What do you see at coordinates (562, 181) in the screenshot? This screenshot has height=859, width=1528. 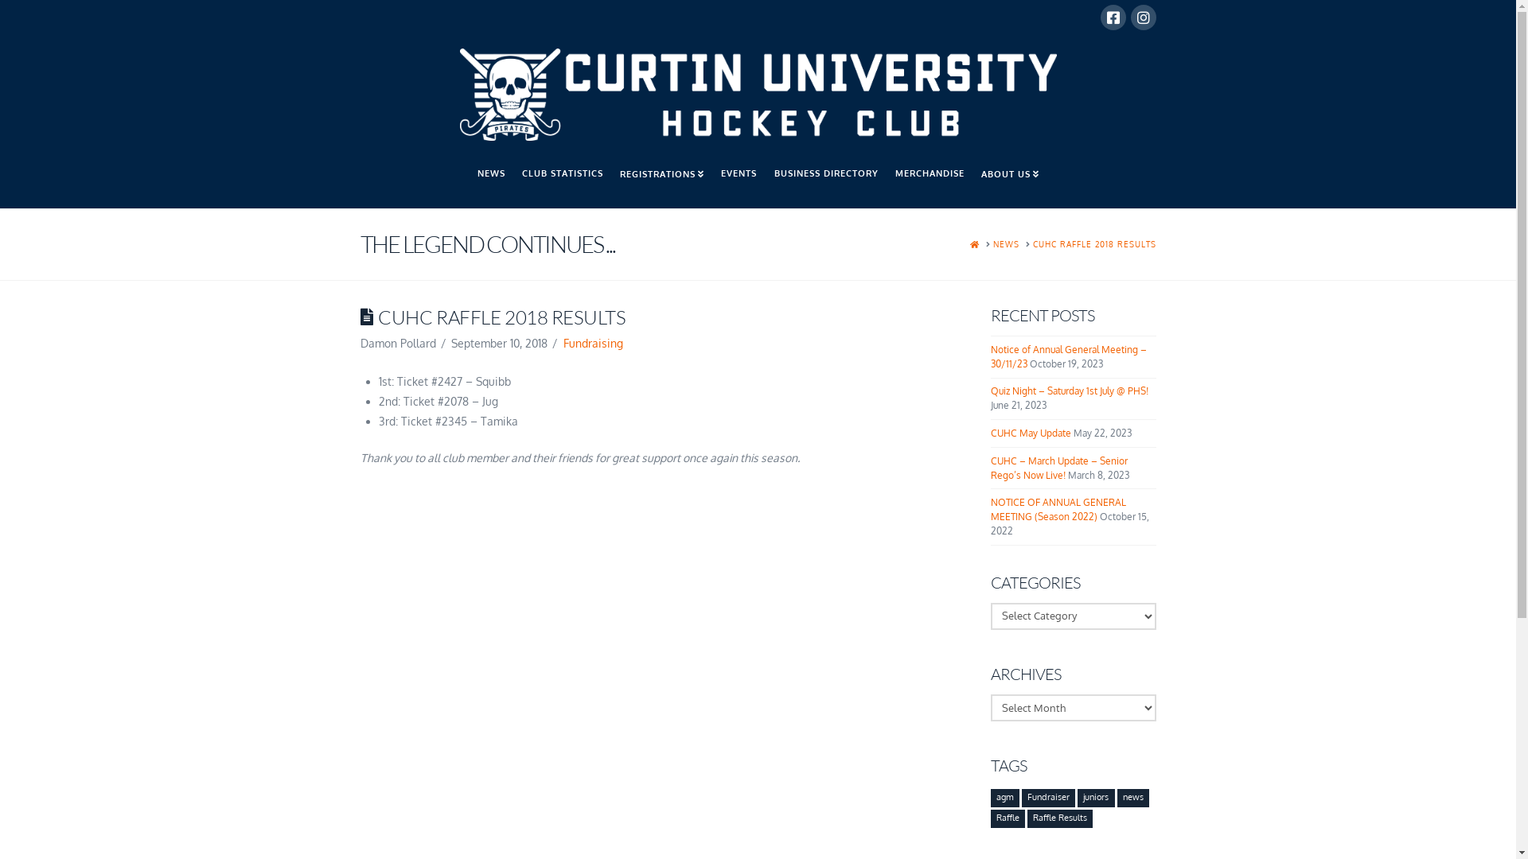 I see `CLUB STATISTICS` at bounding box center [562, 181].